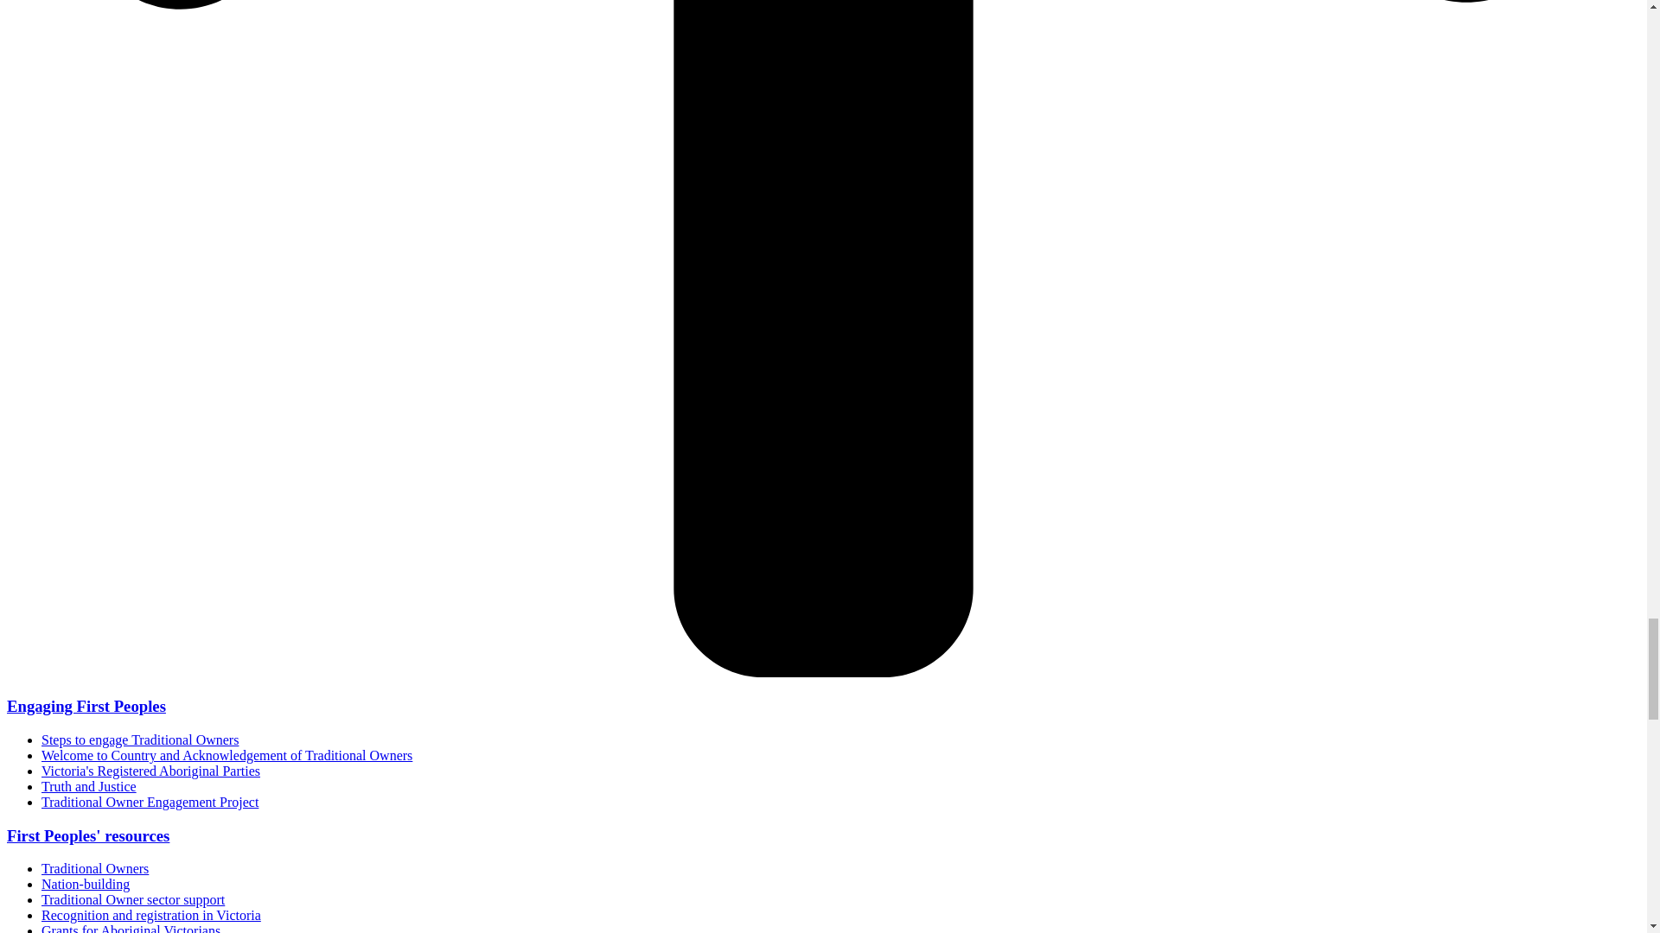 The width and height of the screenshot is (1660, 933). Describe the element at coordinates (140, 739) in the screenshot. I see `Steps to engage Traditional Owners` at that location.